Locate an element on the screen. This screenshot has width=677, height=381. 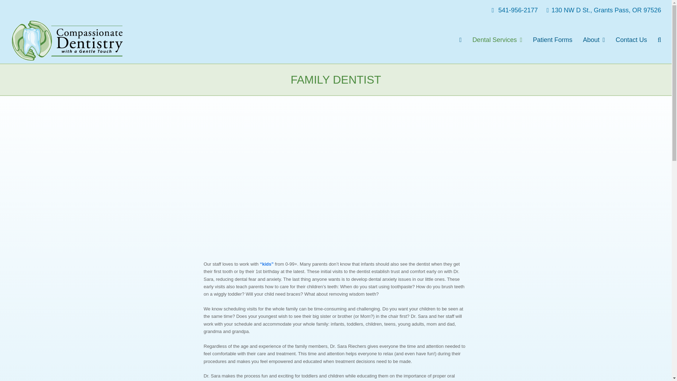
130 NW D St., Grants Pass, OR 97526 is located at coordinates (600, 10).